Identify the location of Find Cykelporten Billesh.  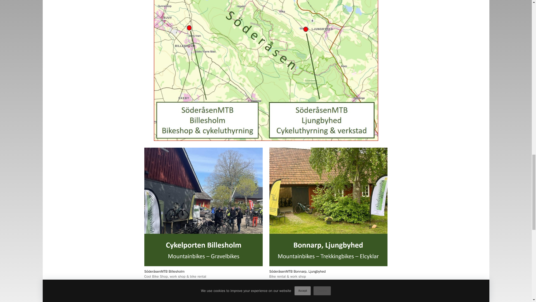
(187, 300).